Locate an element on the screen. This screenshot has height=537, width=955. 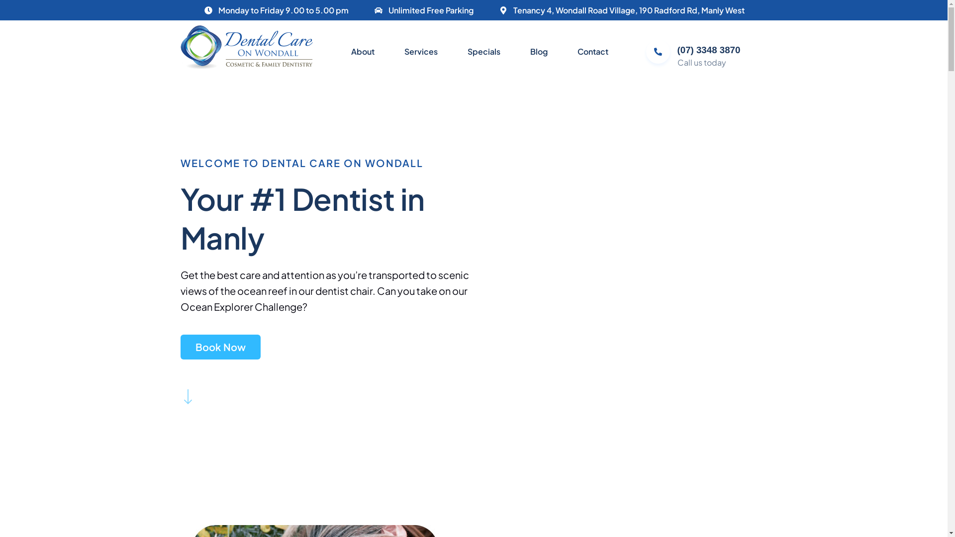
Book Now is located at coordinates (220, 347).